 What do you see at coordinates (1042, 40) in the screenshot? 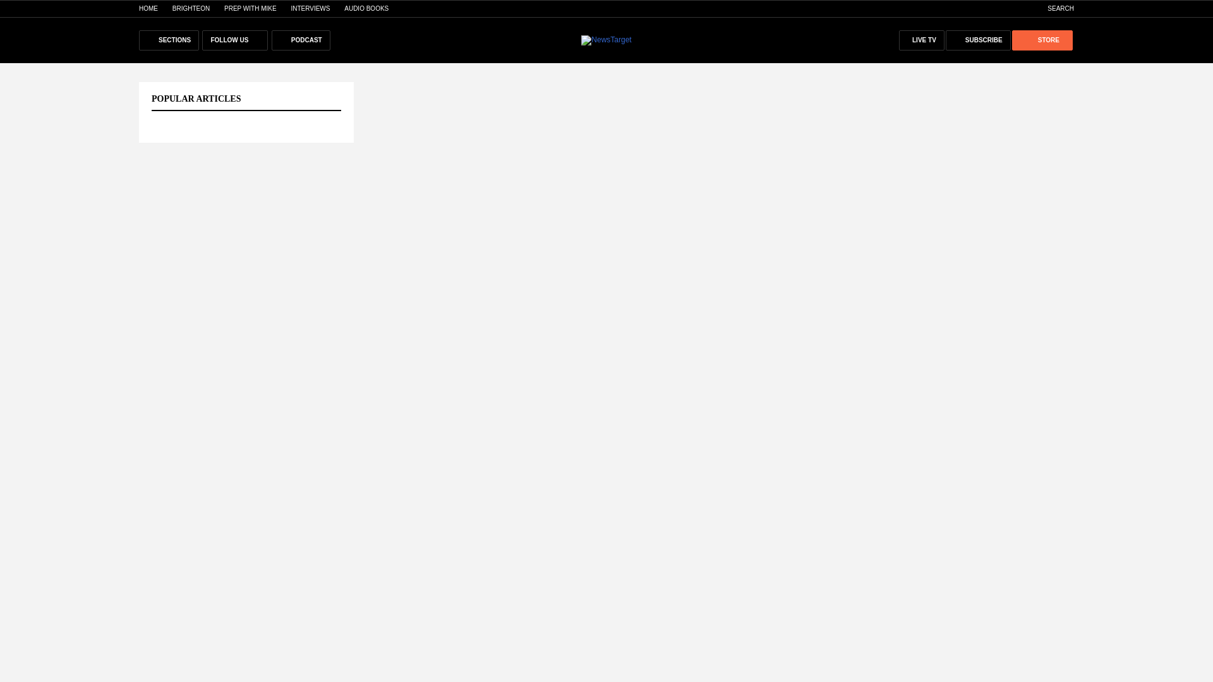
I see `STORE` at bounding box center [1042, 40].